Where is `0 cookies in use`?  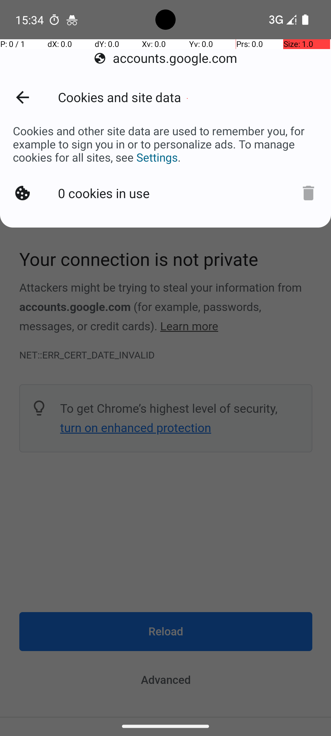
0 cookies in use is located at coordinates (105, 192).